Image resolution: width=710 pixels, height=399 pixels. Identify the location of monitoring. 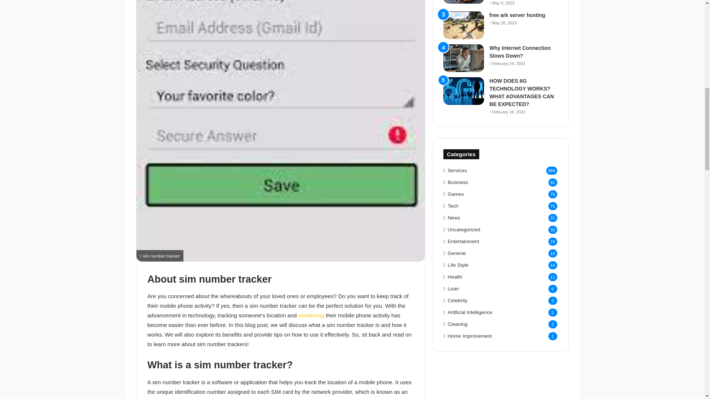
(312, 315).